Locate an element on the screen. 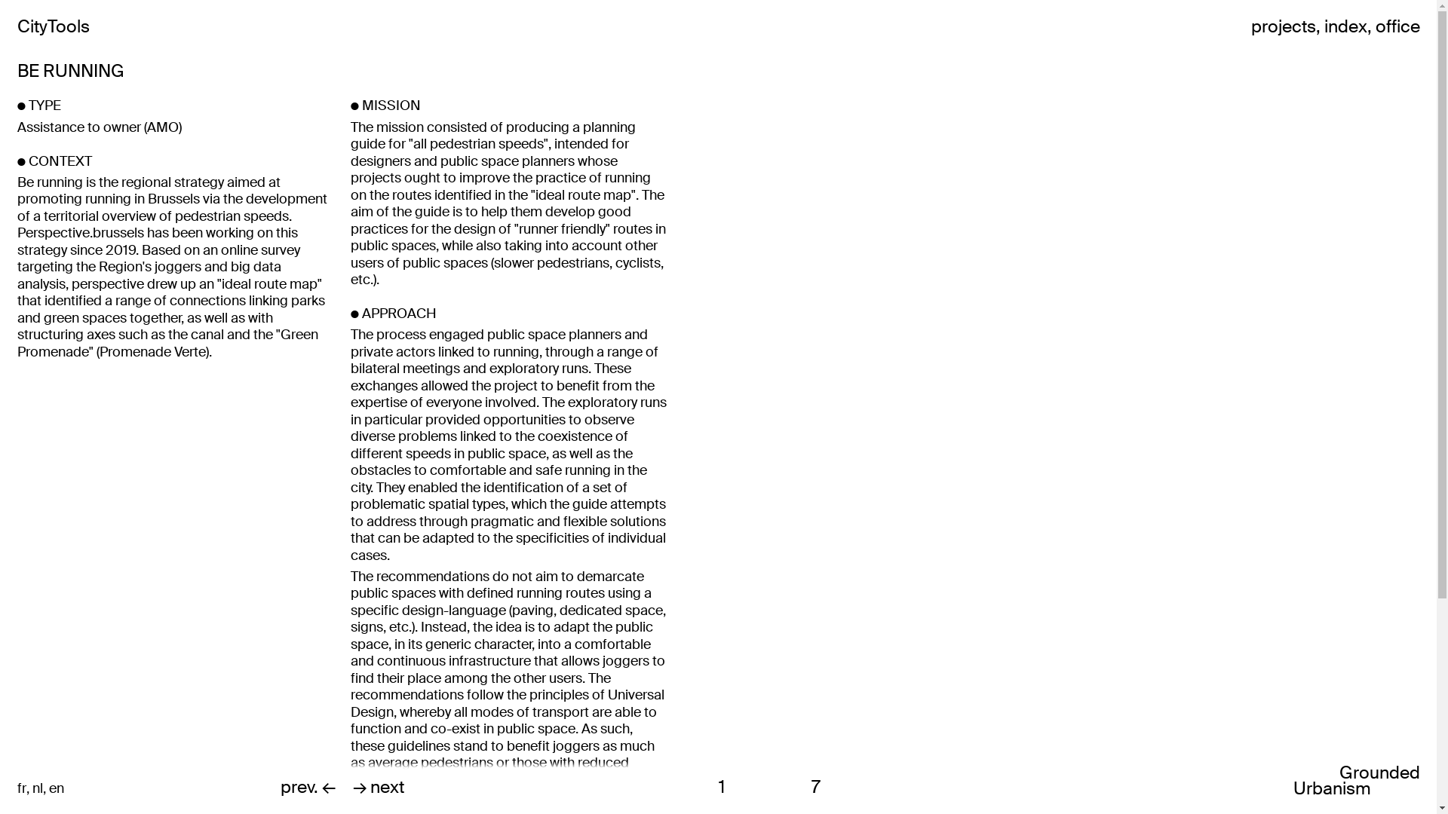 This screenshot has height=814, width=1448. projects is located at coordinates (1283, 26).